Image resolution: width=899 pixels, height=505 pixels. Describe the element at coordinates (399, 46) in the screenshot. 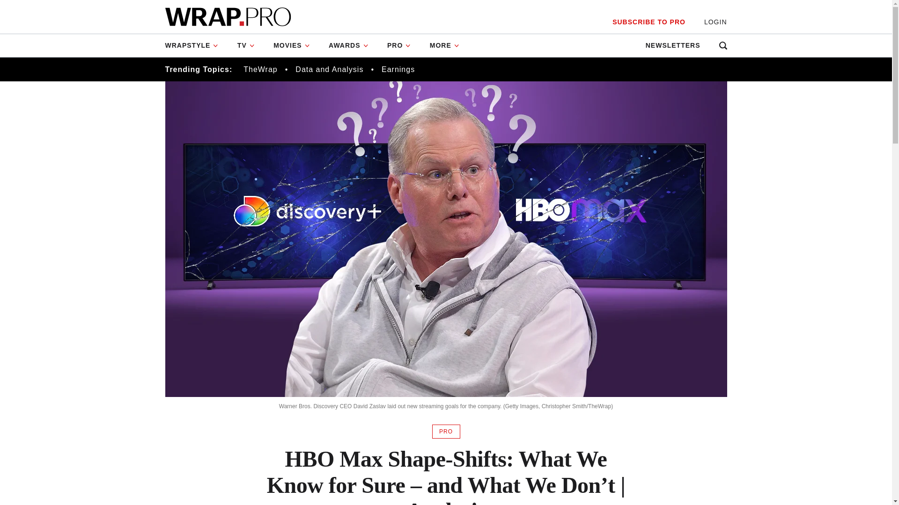

I see `PRO` at that location.